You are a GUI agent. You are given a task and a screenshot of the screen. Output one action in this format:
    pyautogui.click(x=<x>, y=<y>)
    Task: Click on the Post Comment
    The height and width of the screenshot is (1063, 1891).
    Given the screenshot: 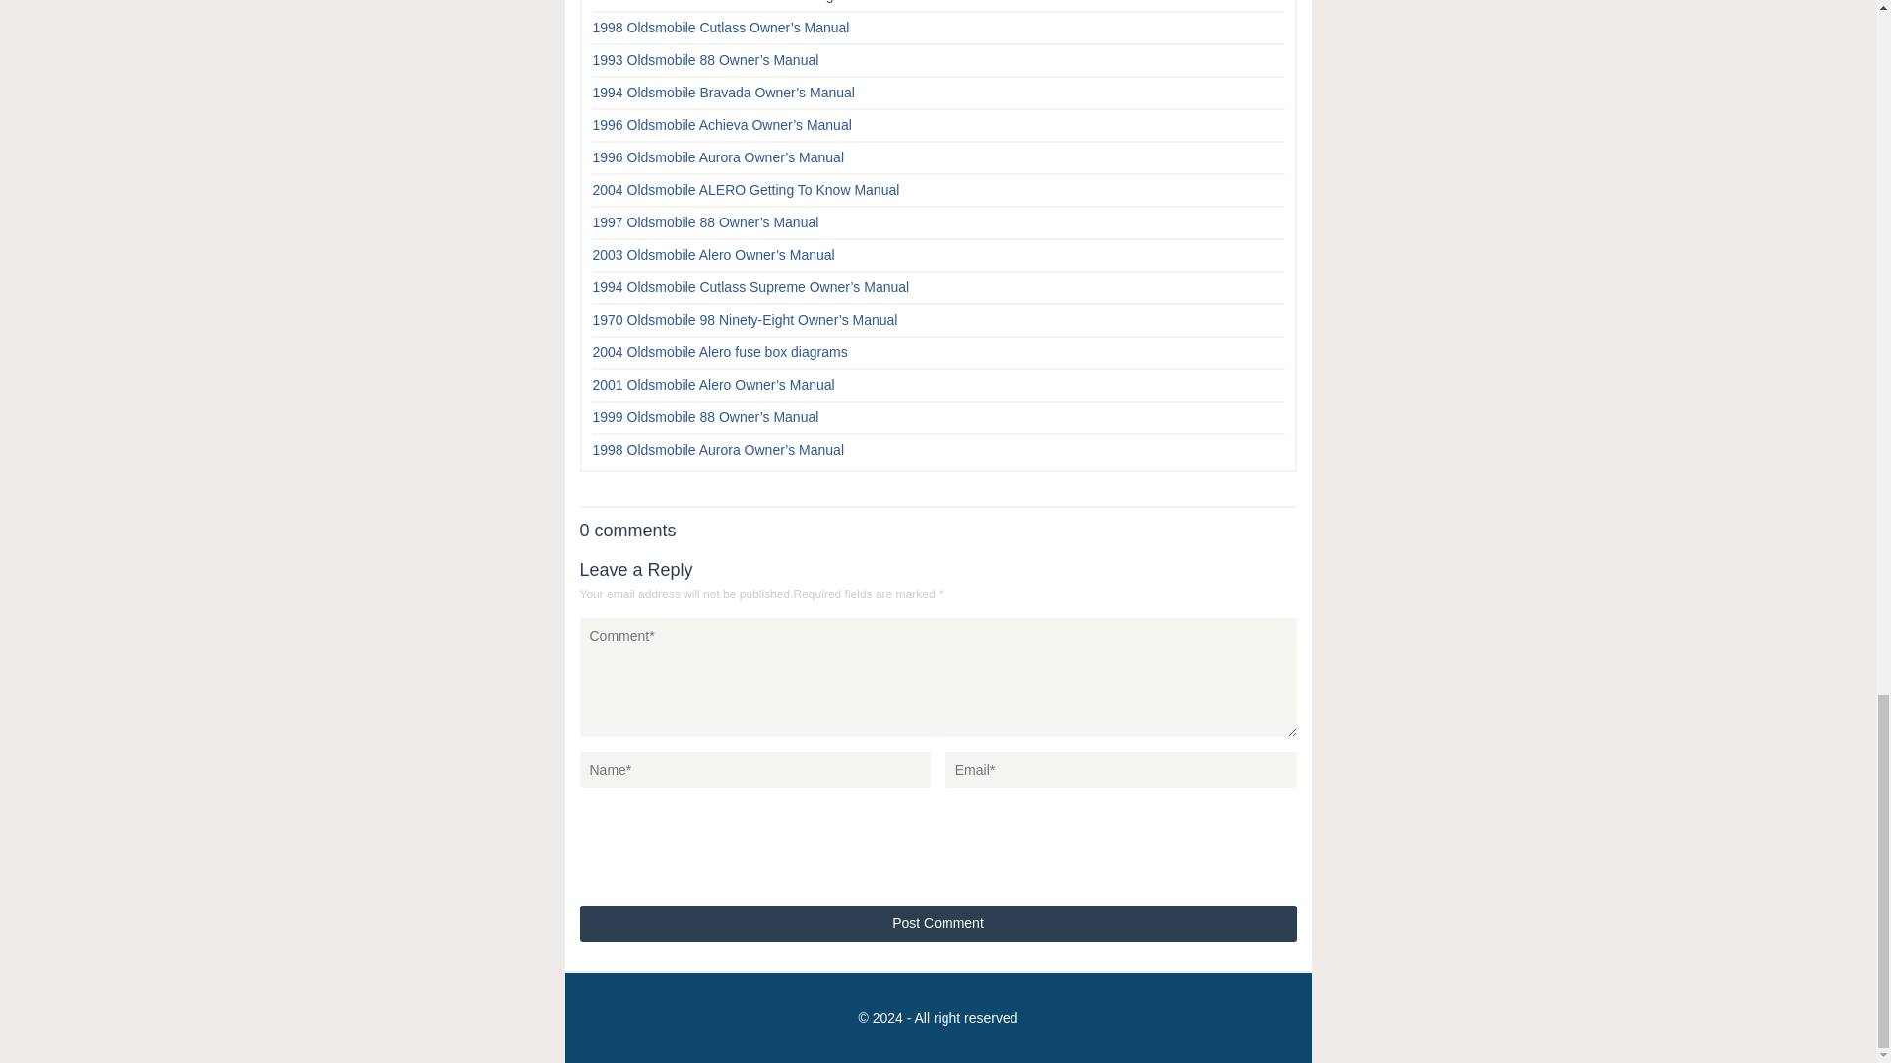 What is the action you would take?
    pyautogui.click(x=937, y=923)
    